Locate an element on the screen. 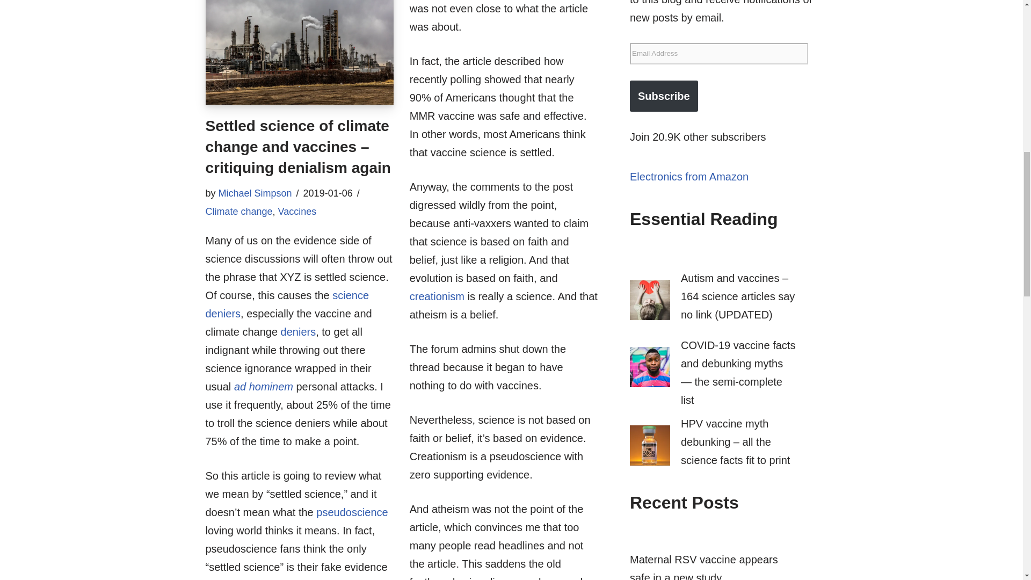 The image size is (1031, 580). Posts by Michael Simpson is located at coordinates (255, 193).